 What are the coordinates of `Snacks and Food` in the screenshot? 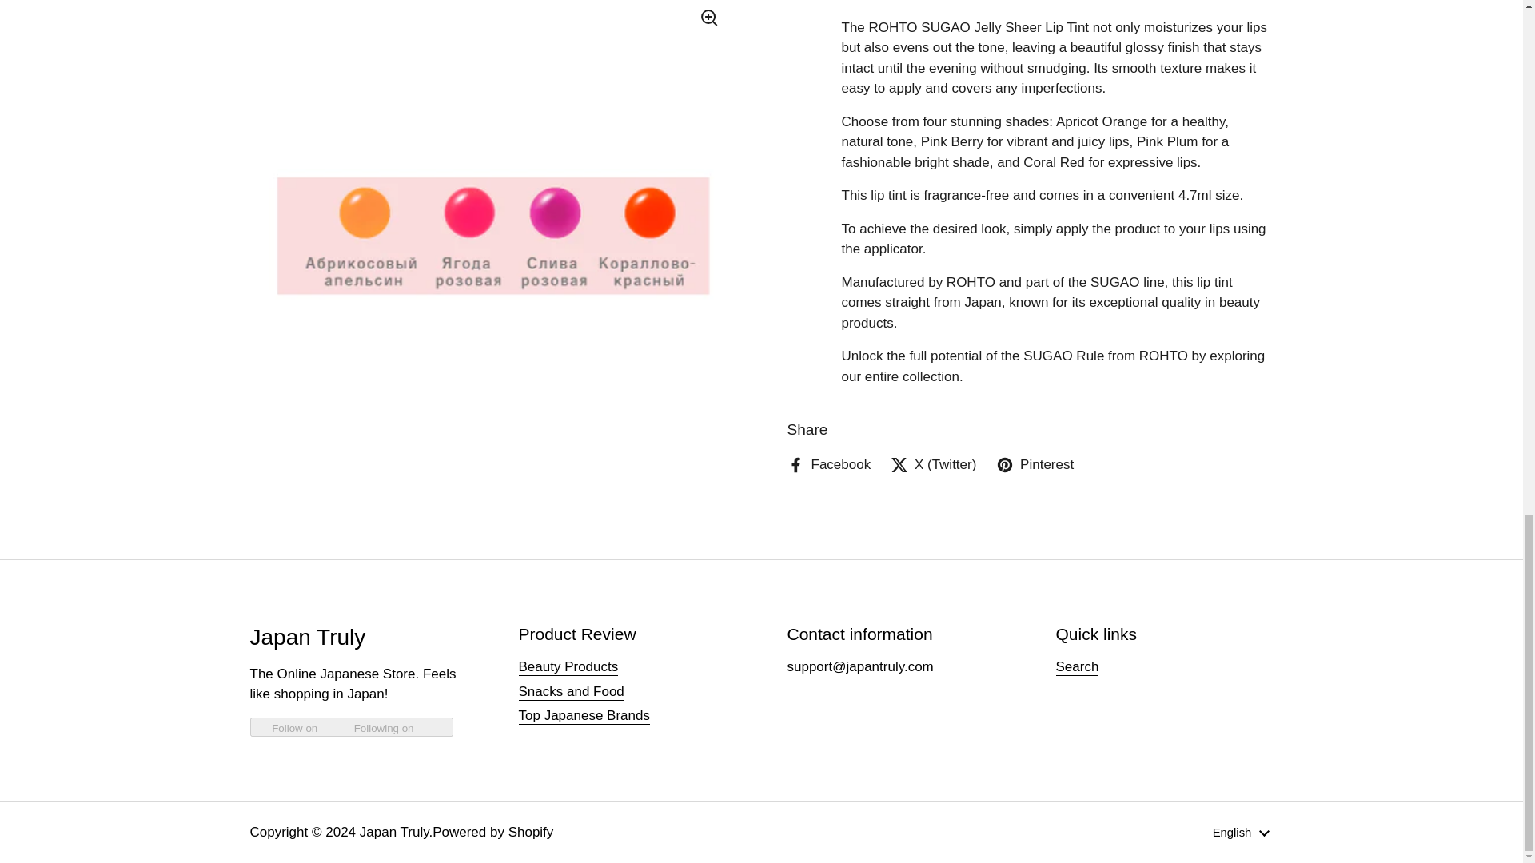 It's located at (571, 692).